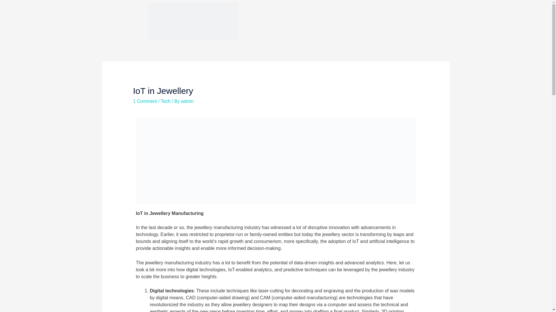 The height and width of the screenshot is (312, 556). Describe the element at coordinates (145, 101) in the screenshot. I see `1 Comment` at that location.